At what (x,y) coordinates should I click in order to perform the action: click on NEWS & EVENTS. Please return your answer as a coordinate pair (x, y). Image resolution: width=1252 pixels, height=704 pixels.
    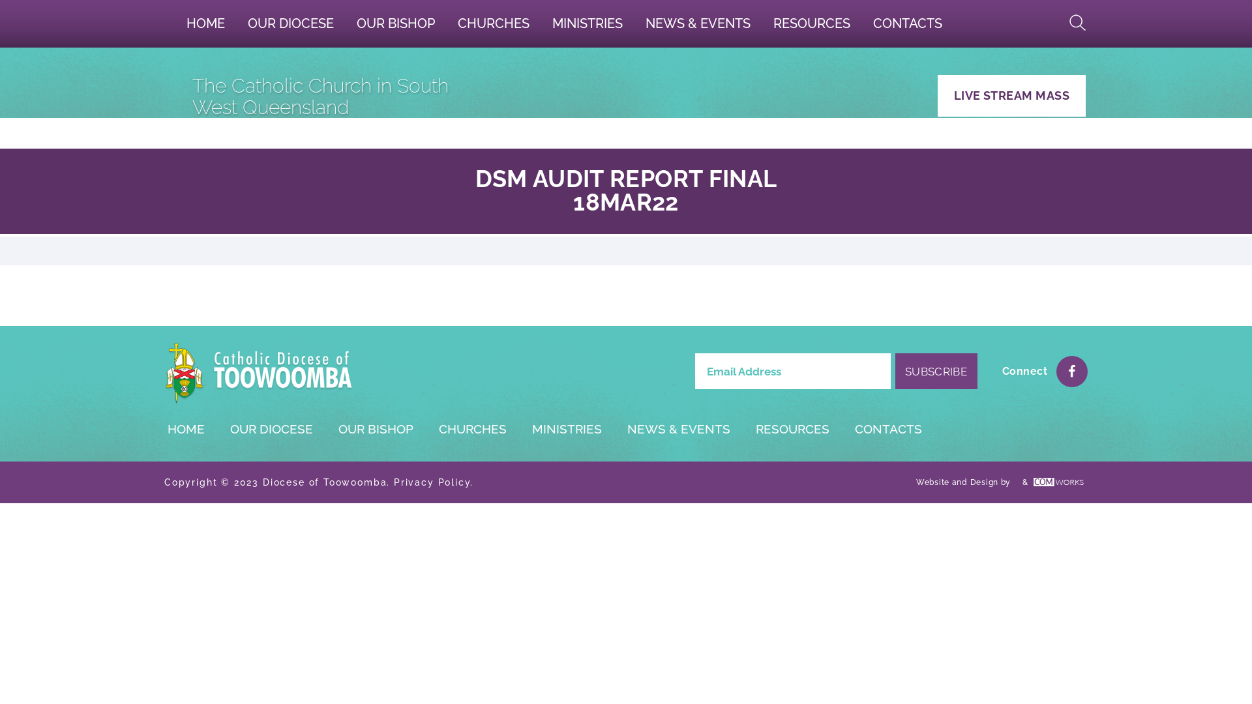
    Looking at the image, I should click on (698, 23).